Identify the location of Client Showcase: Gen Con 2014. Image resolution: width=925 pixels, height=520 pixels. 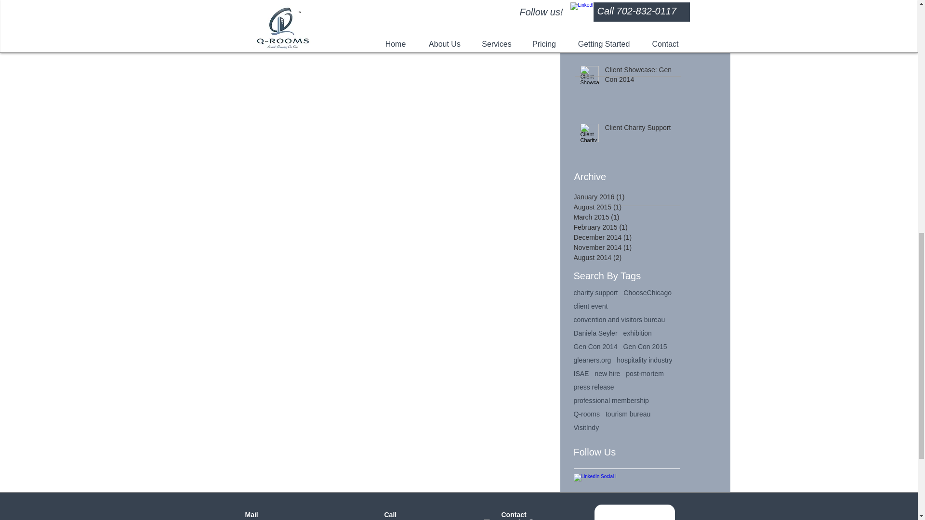
(639, 77).